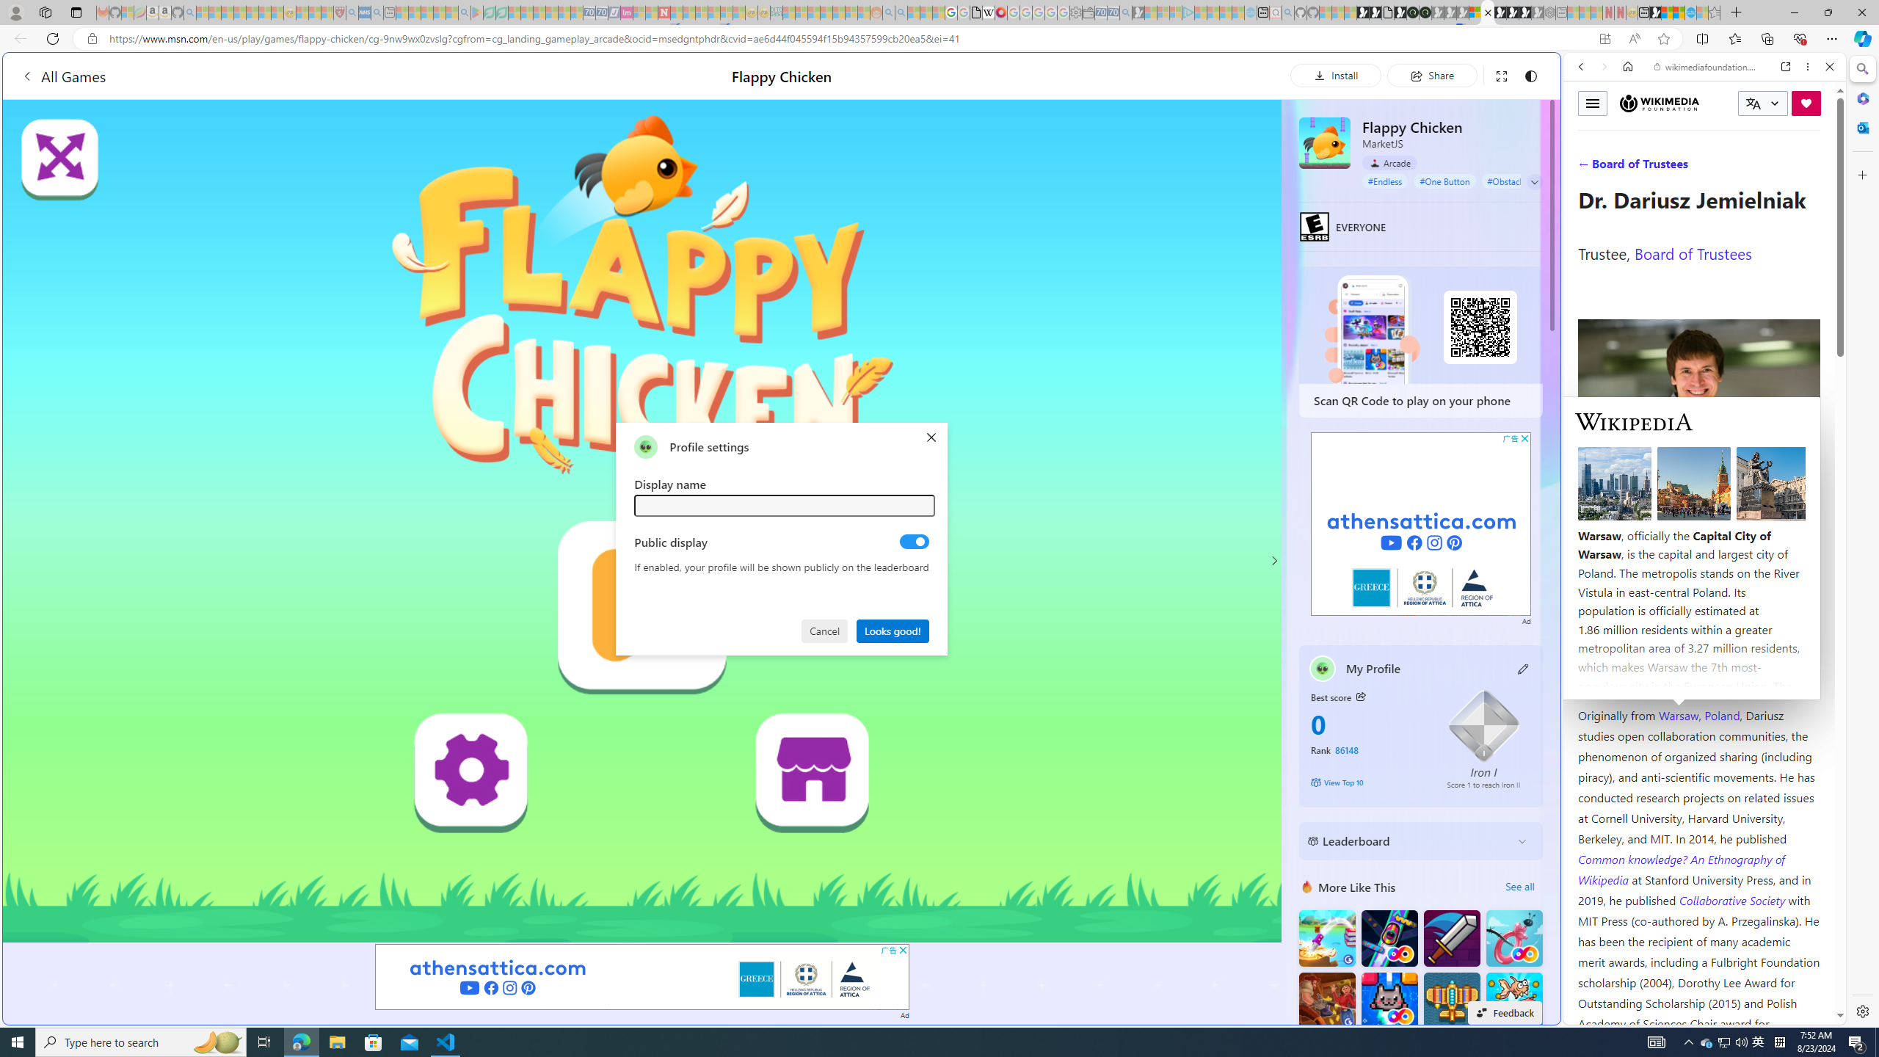  Describe the element at coordinates (1360, 696) in the screenshot. I see `Class: button` at that location.